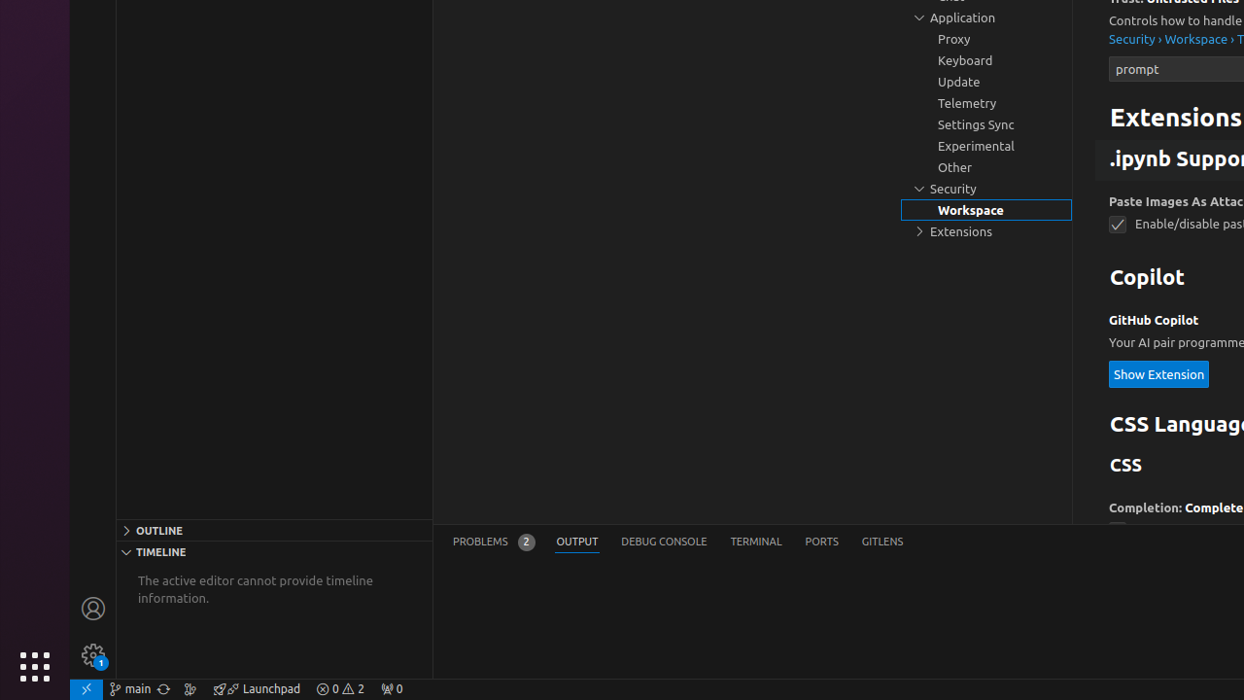 This screenshot has height=700, width=1244. I want to click on Output (Ctrl+K Ctrl+H), so click(577, 542).